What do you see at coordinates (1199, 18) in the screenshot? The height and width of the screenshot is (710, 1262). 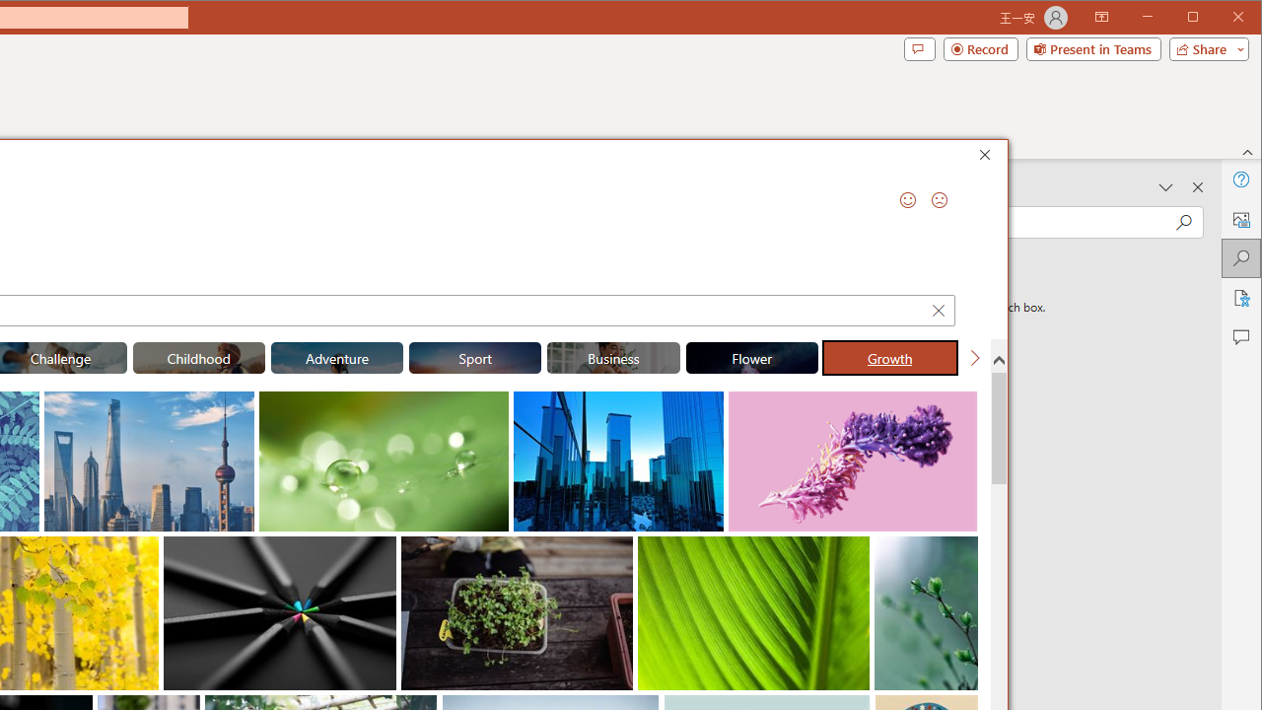 I see `Minimize` at bounding box center [1199, 18].